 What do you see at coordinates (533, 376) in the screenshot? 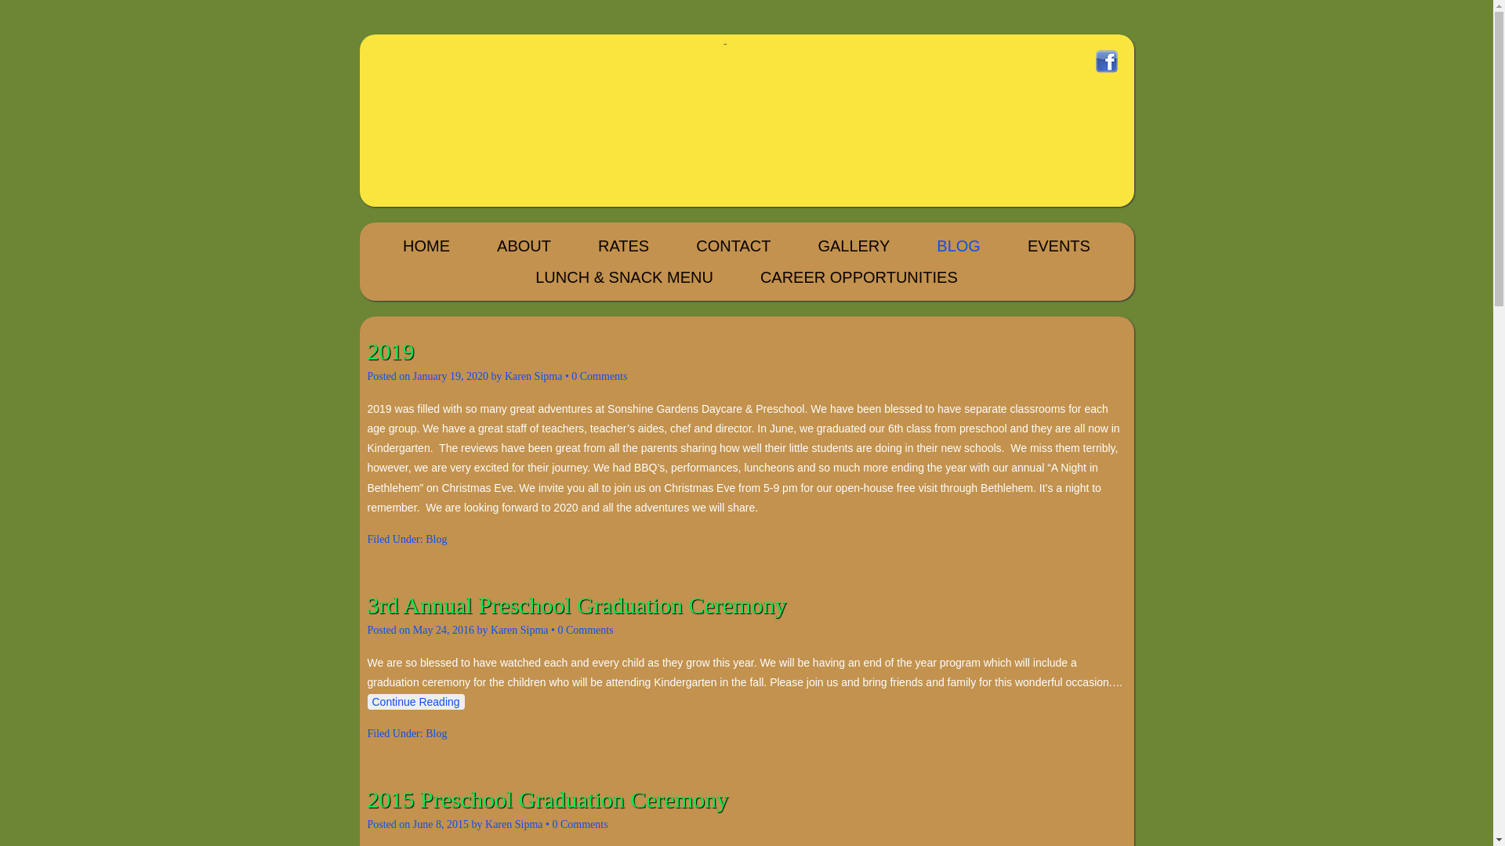
I see `Karen Sipma` at bounding box center [533, 376].